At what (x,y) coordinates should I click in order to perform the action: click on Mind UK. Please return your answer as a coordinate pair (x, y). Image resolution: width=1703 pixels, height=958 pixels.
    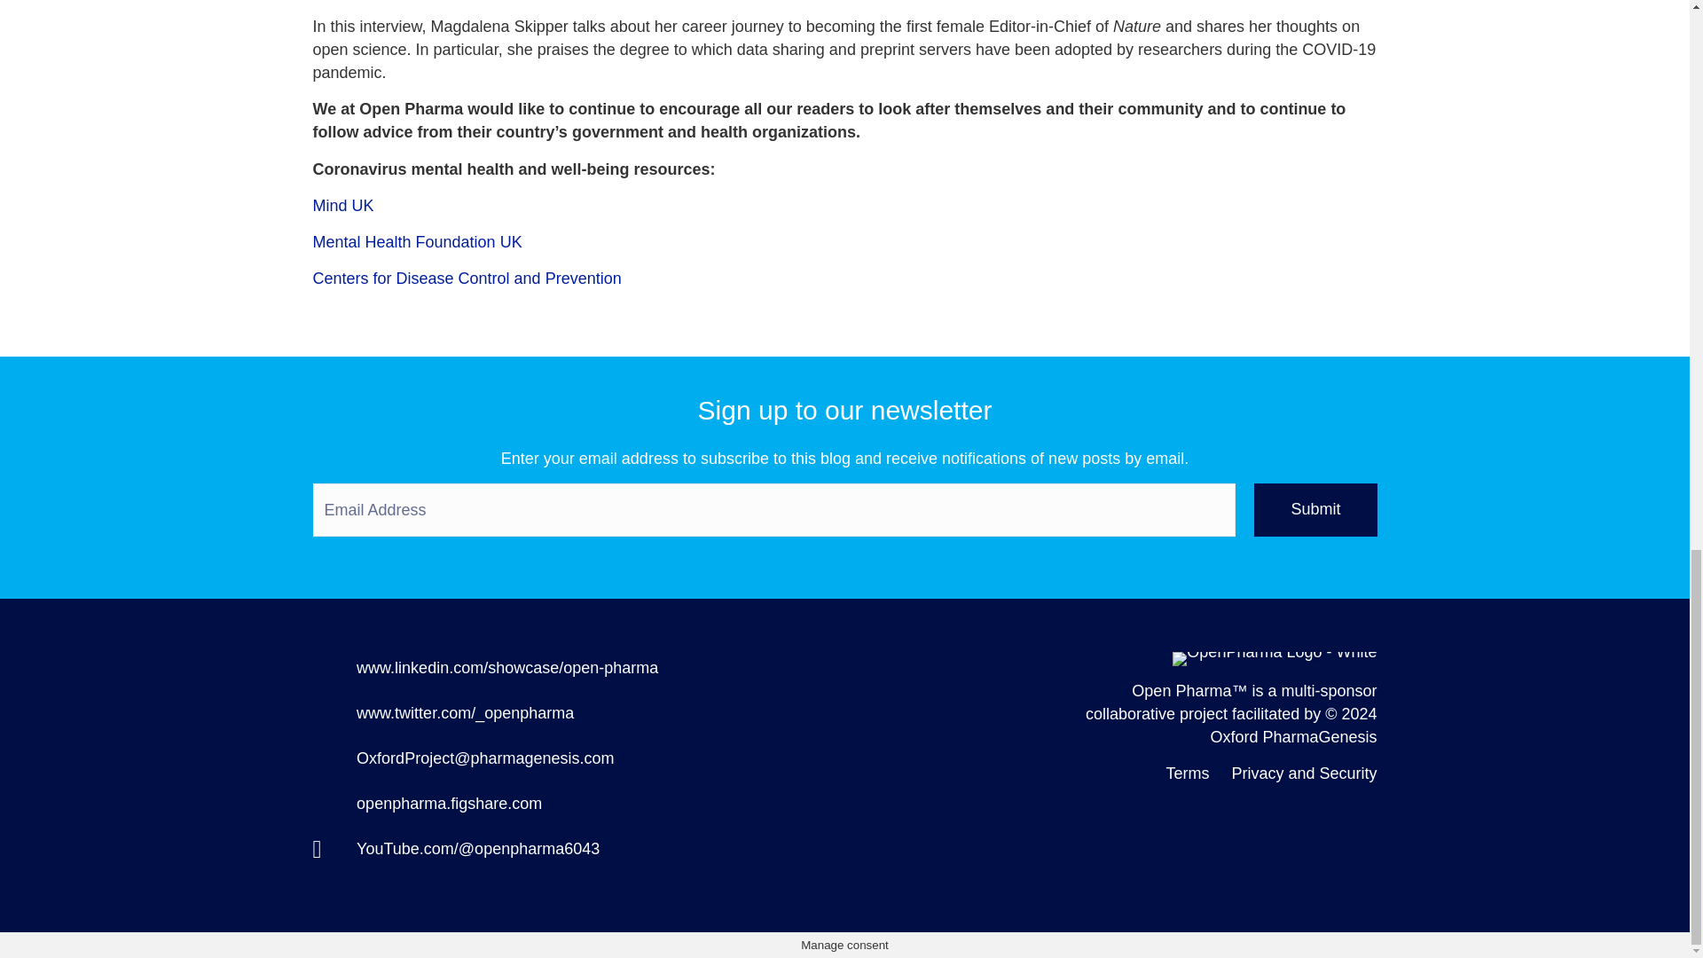
    Looking at the image, I should click on (342, 206).